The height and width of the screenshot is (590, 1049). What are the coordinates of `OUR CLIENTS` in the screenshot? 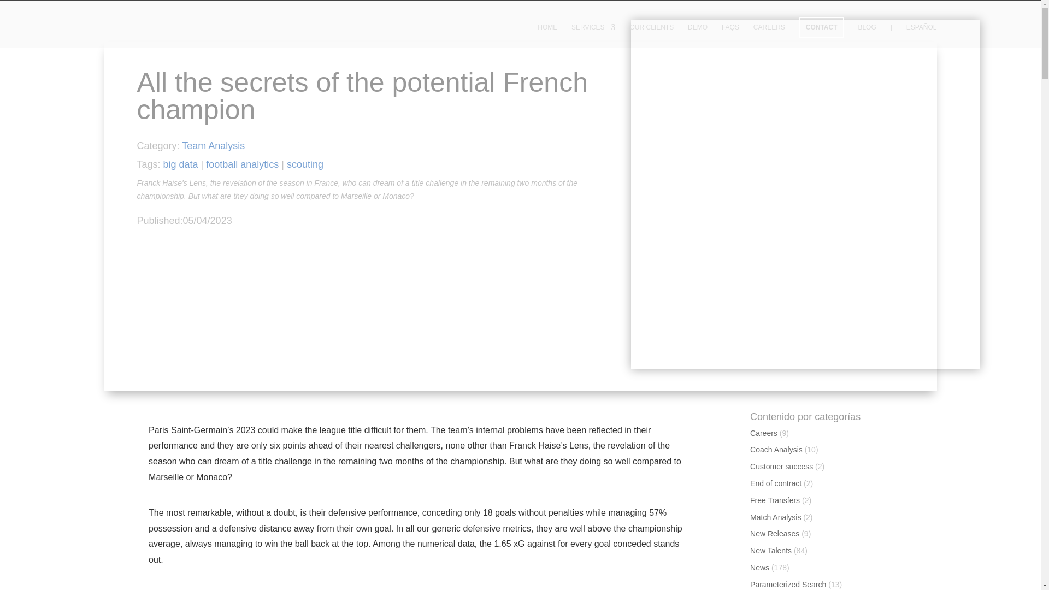 It's located at (651, 36).